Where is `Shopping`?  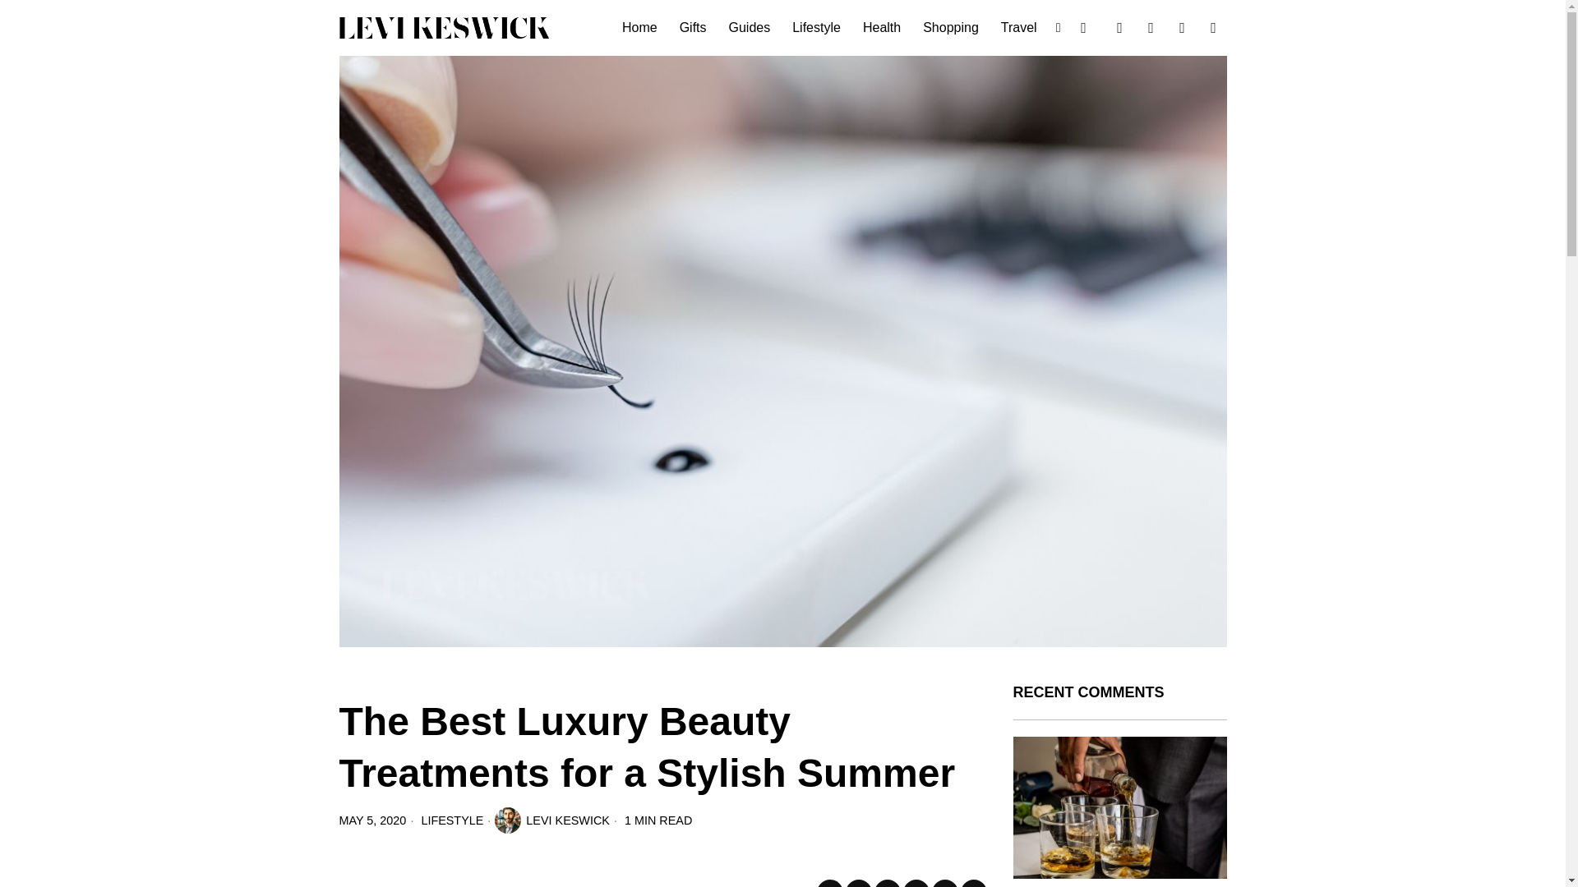
Shopping is located at coordinates (952, 28).